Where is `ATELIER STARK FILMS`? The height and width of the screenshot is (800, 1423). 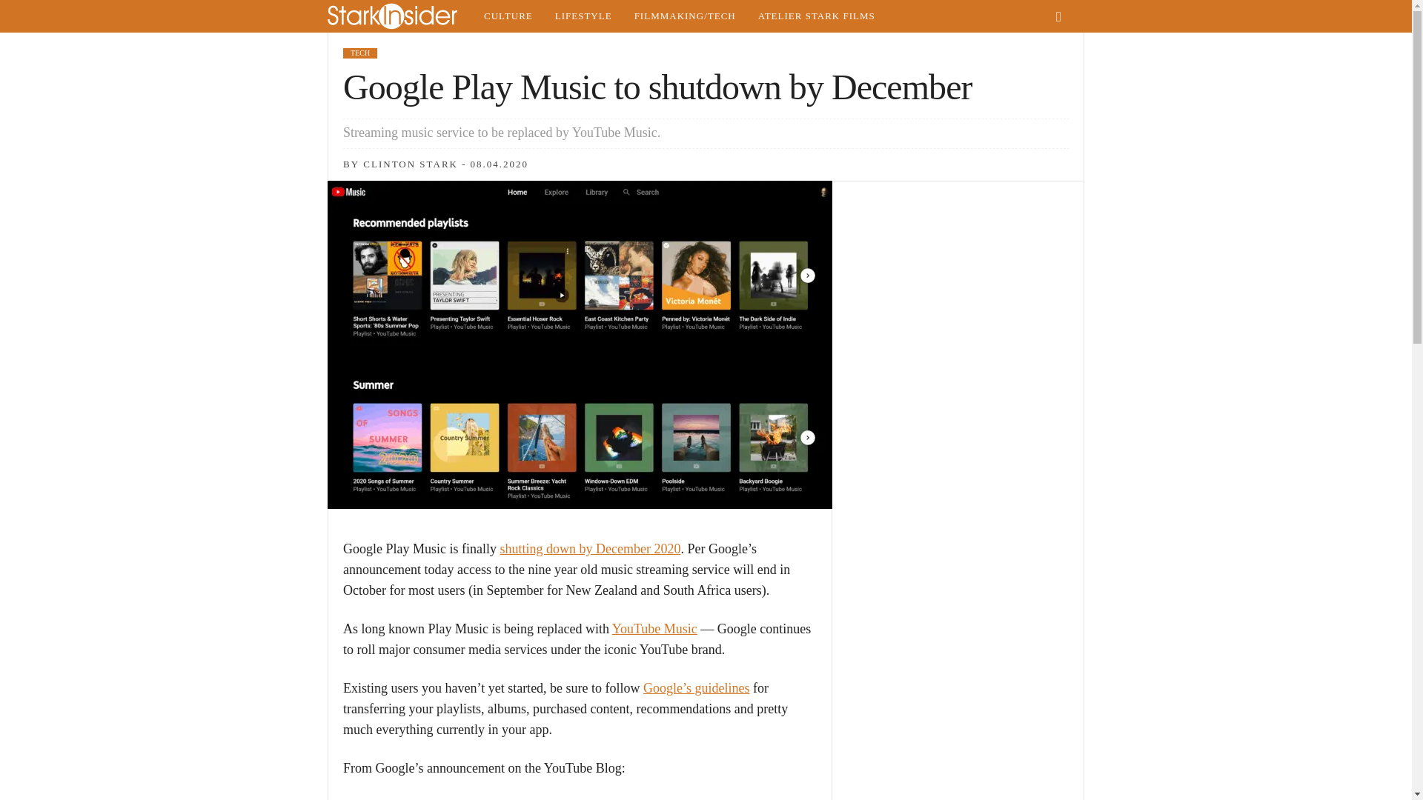
ATELIER STARK FILMS is located at coordinates (817, 16).